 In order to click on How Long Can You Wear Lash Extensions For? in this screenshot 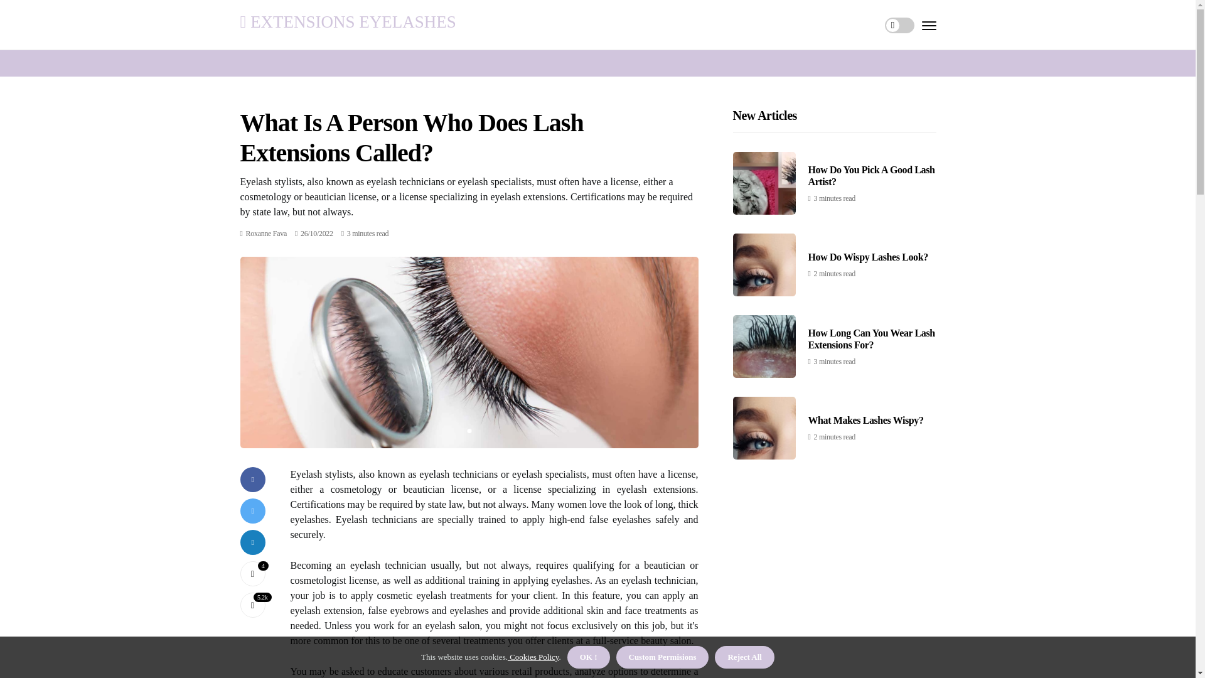, I will do `click(871, 339)`.